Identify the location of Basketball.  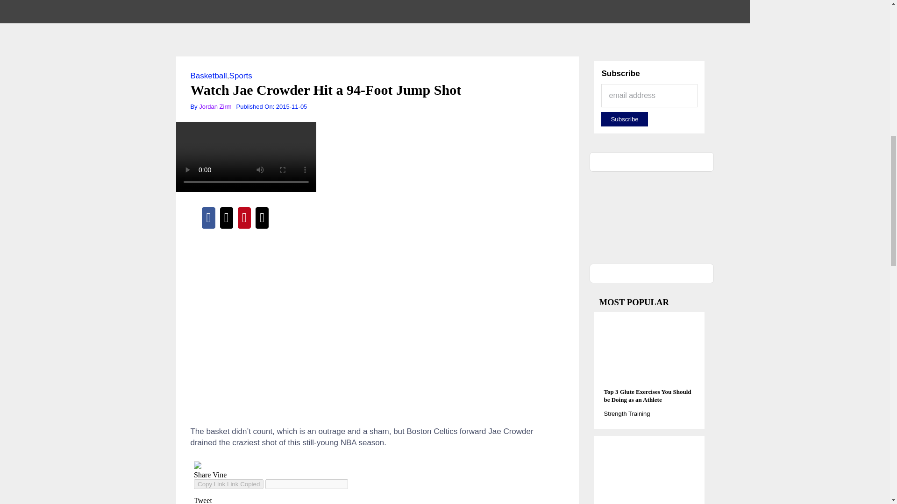
(208, 76).